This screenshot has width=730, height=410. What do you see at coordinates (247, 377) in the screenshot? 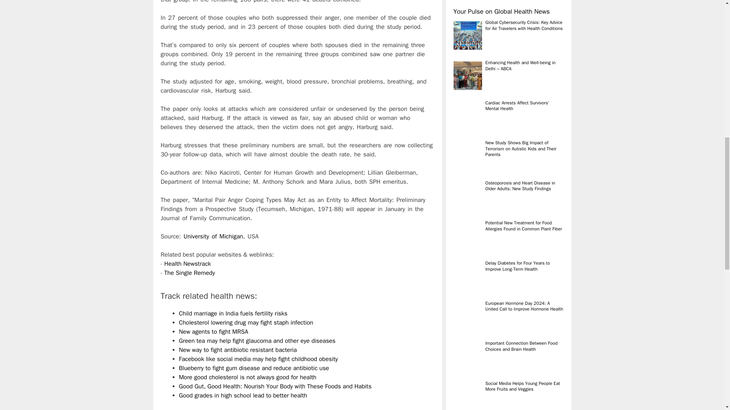
I see `More good cholesterol is not always good for health` at bounding box center [247, 377].